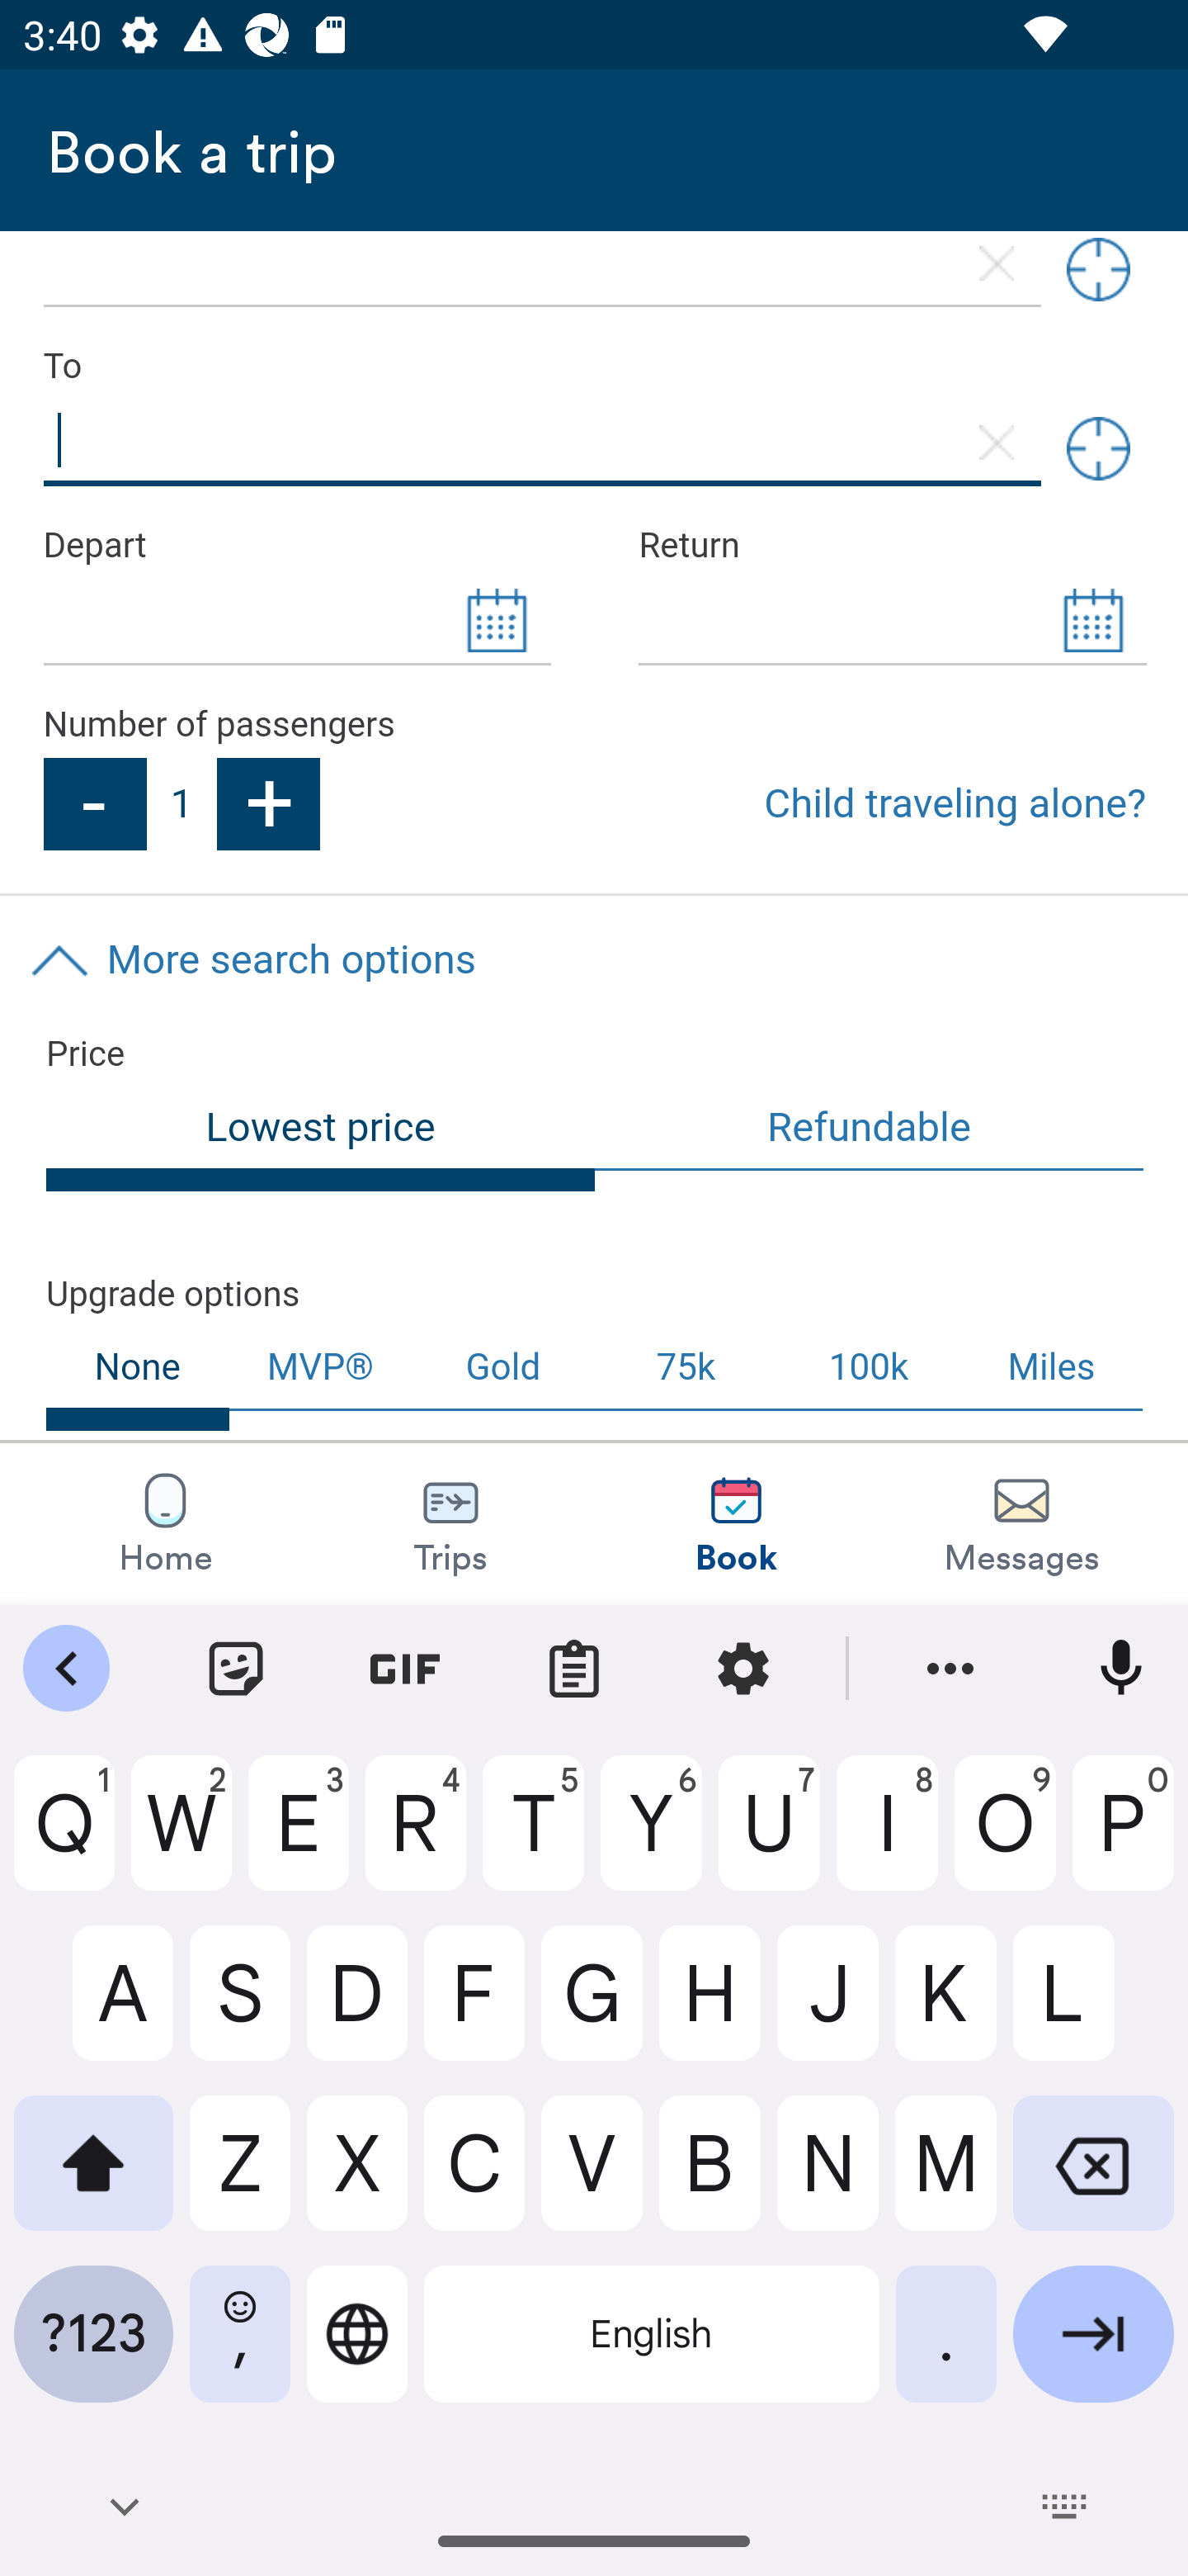  Describe the element at coordinates (295, 547) in the screenshot. I see `Depart` at that location.